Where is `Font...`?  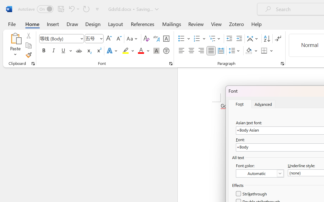 Font... is located at coordinates (171, 64).